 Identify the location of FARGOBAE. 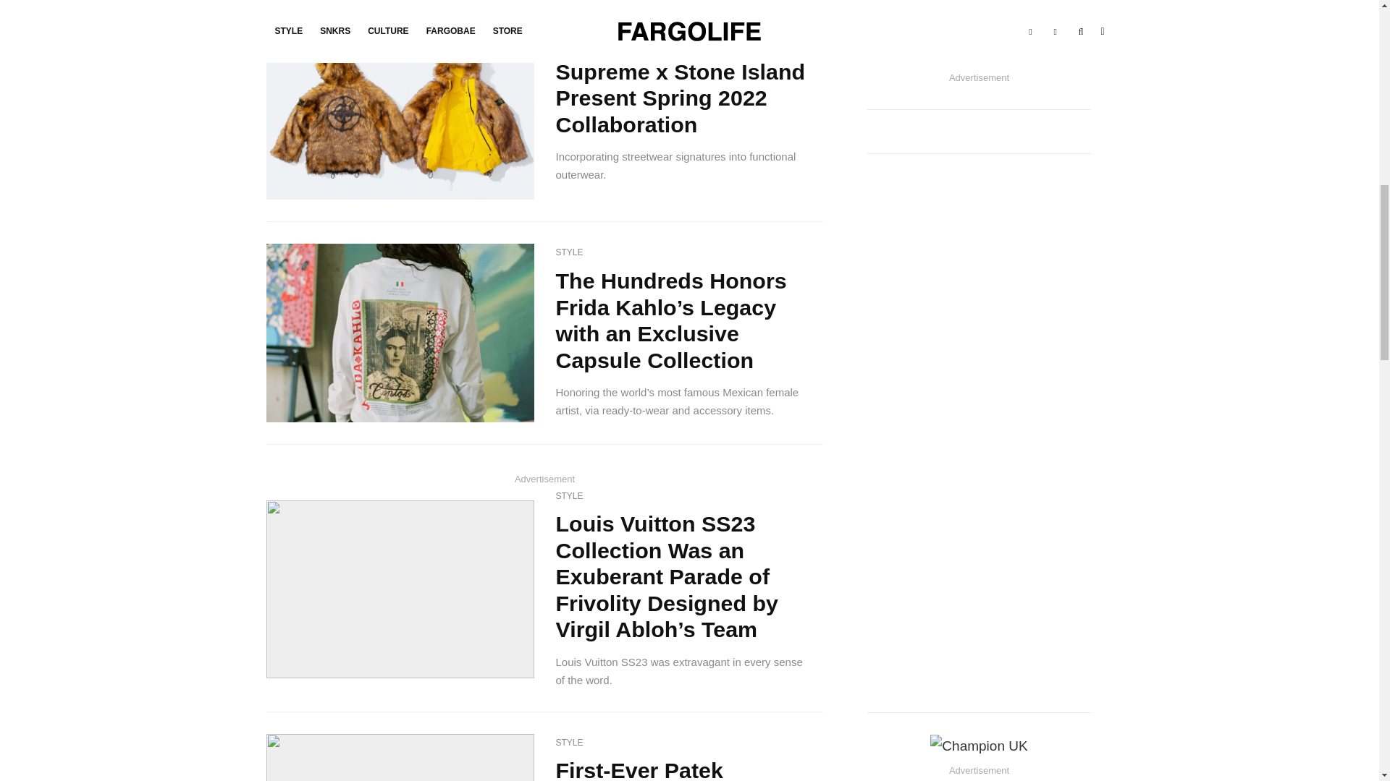
(579, 43).